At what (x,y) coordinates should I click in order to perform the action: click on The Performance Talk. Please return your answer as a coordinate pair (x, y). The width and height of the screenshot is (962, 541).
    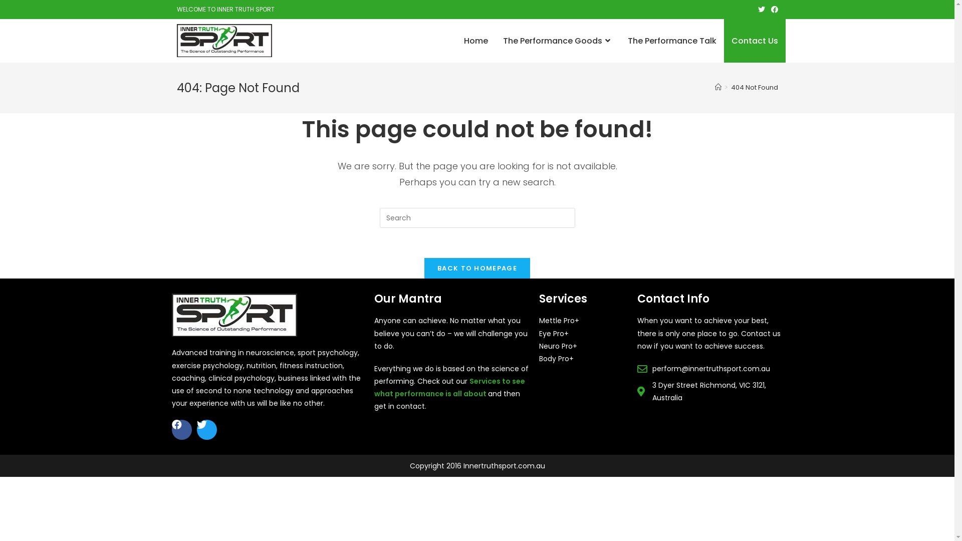
    Looking at the image, I should click on (672, 41).